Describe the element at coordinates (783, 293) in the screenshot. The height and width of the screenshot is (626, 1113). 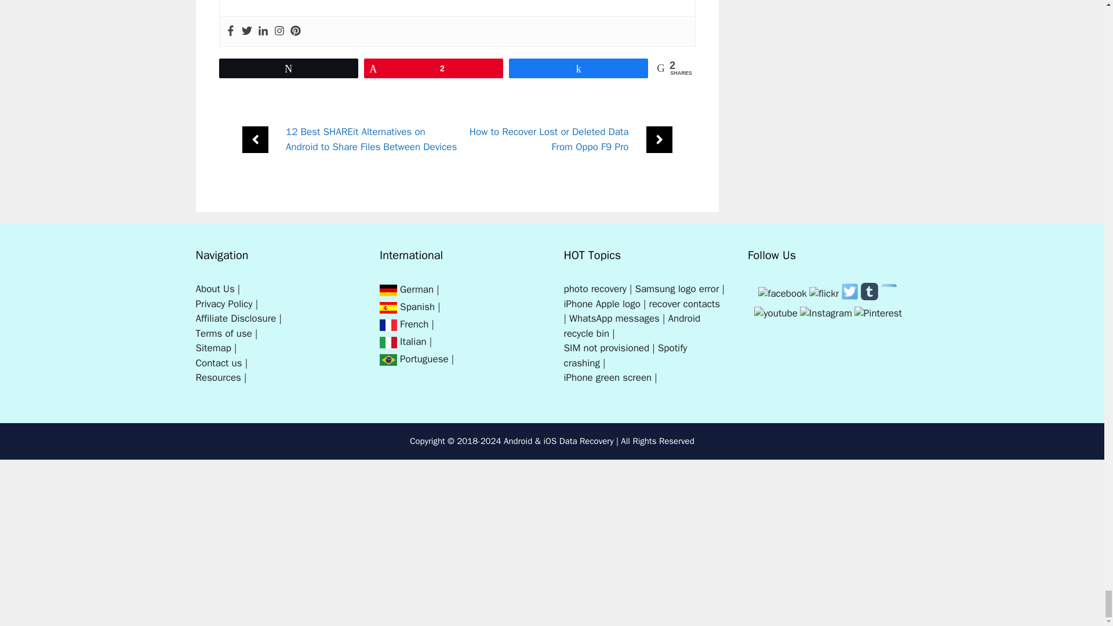
I see `facebook` at that location.